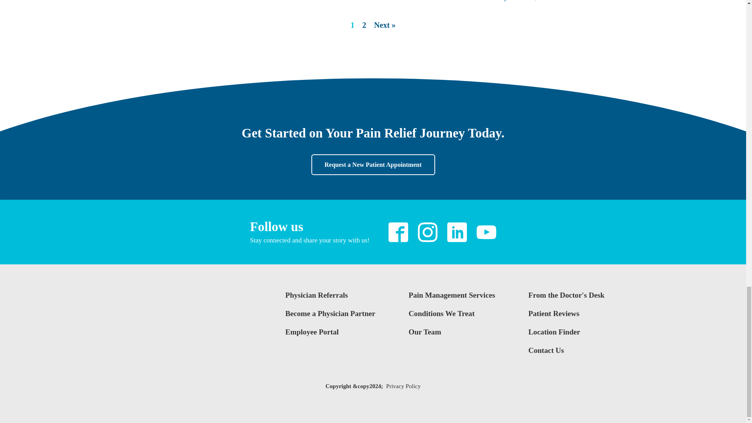  I want to click on From the Doctor's Desk, so click(566, 298).